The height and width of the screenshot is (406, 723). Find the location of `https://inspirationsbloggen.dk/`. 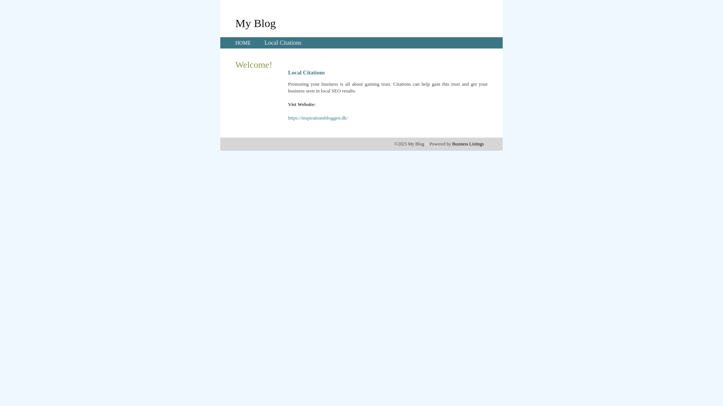

https://inspirationsbloggen.dk/ is located at coordinates (318, 118).